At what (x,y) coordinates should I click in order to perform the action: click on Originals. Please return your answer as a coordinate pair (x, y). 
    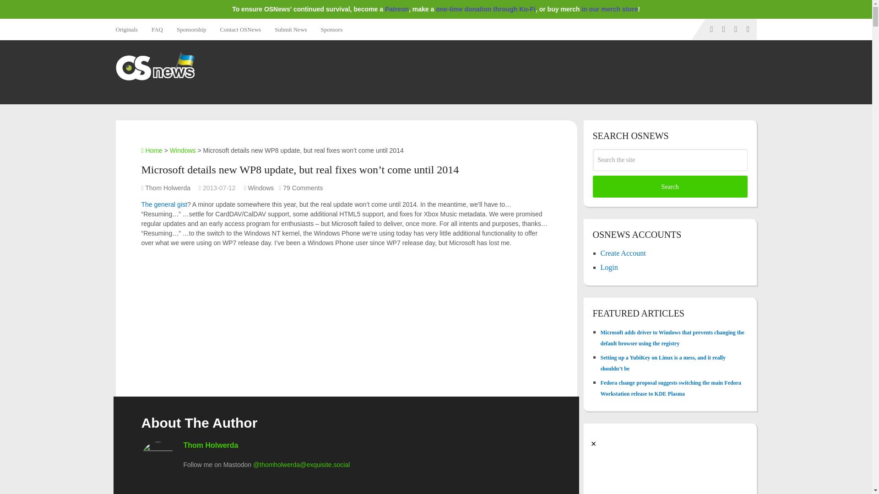
    Looking at the image, I should click on (129, 29).